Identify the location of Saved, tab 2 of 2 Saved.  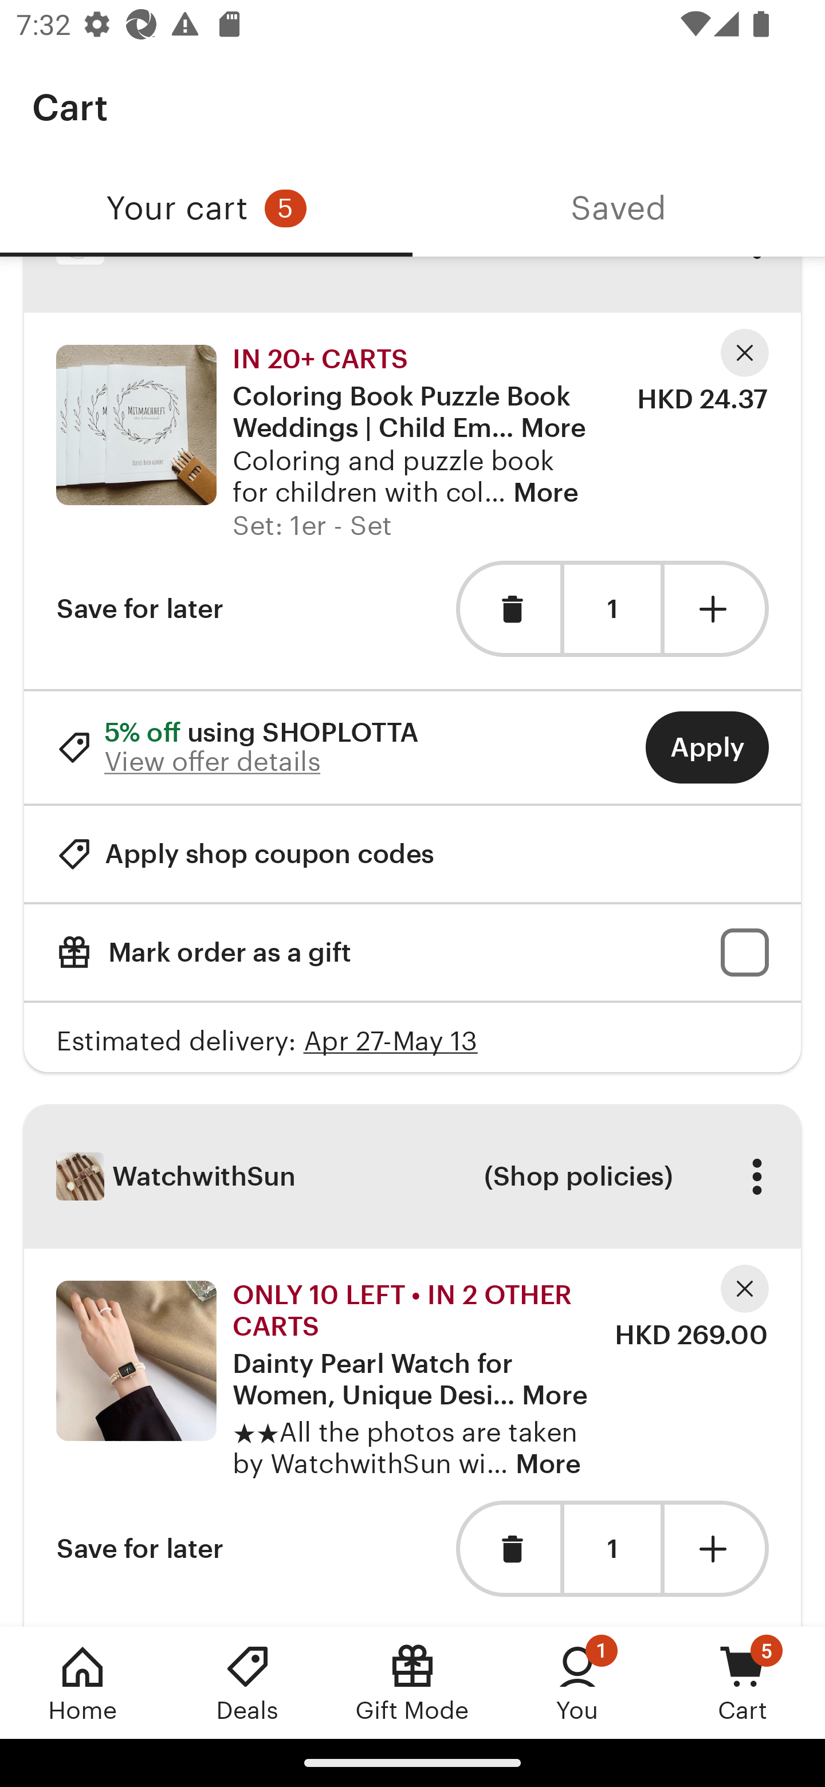
(619, 208).